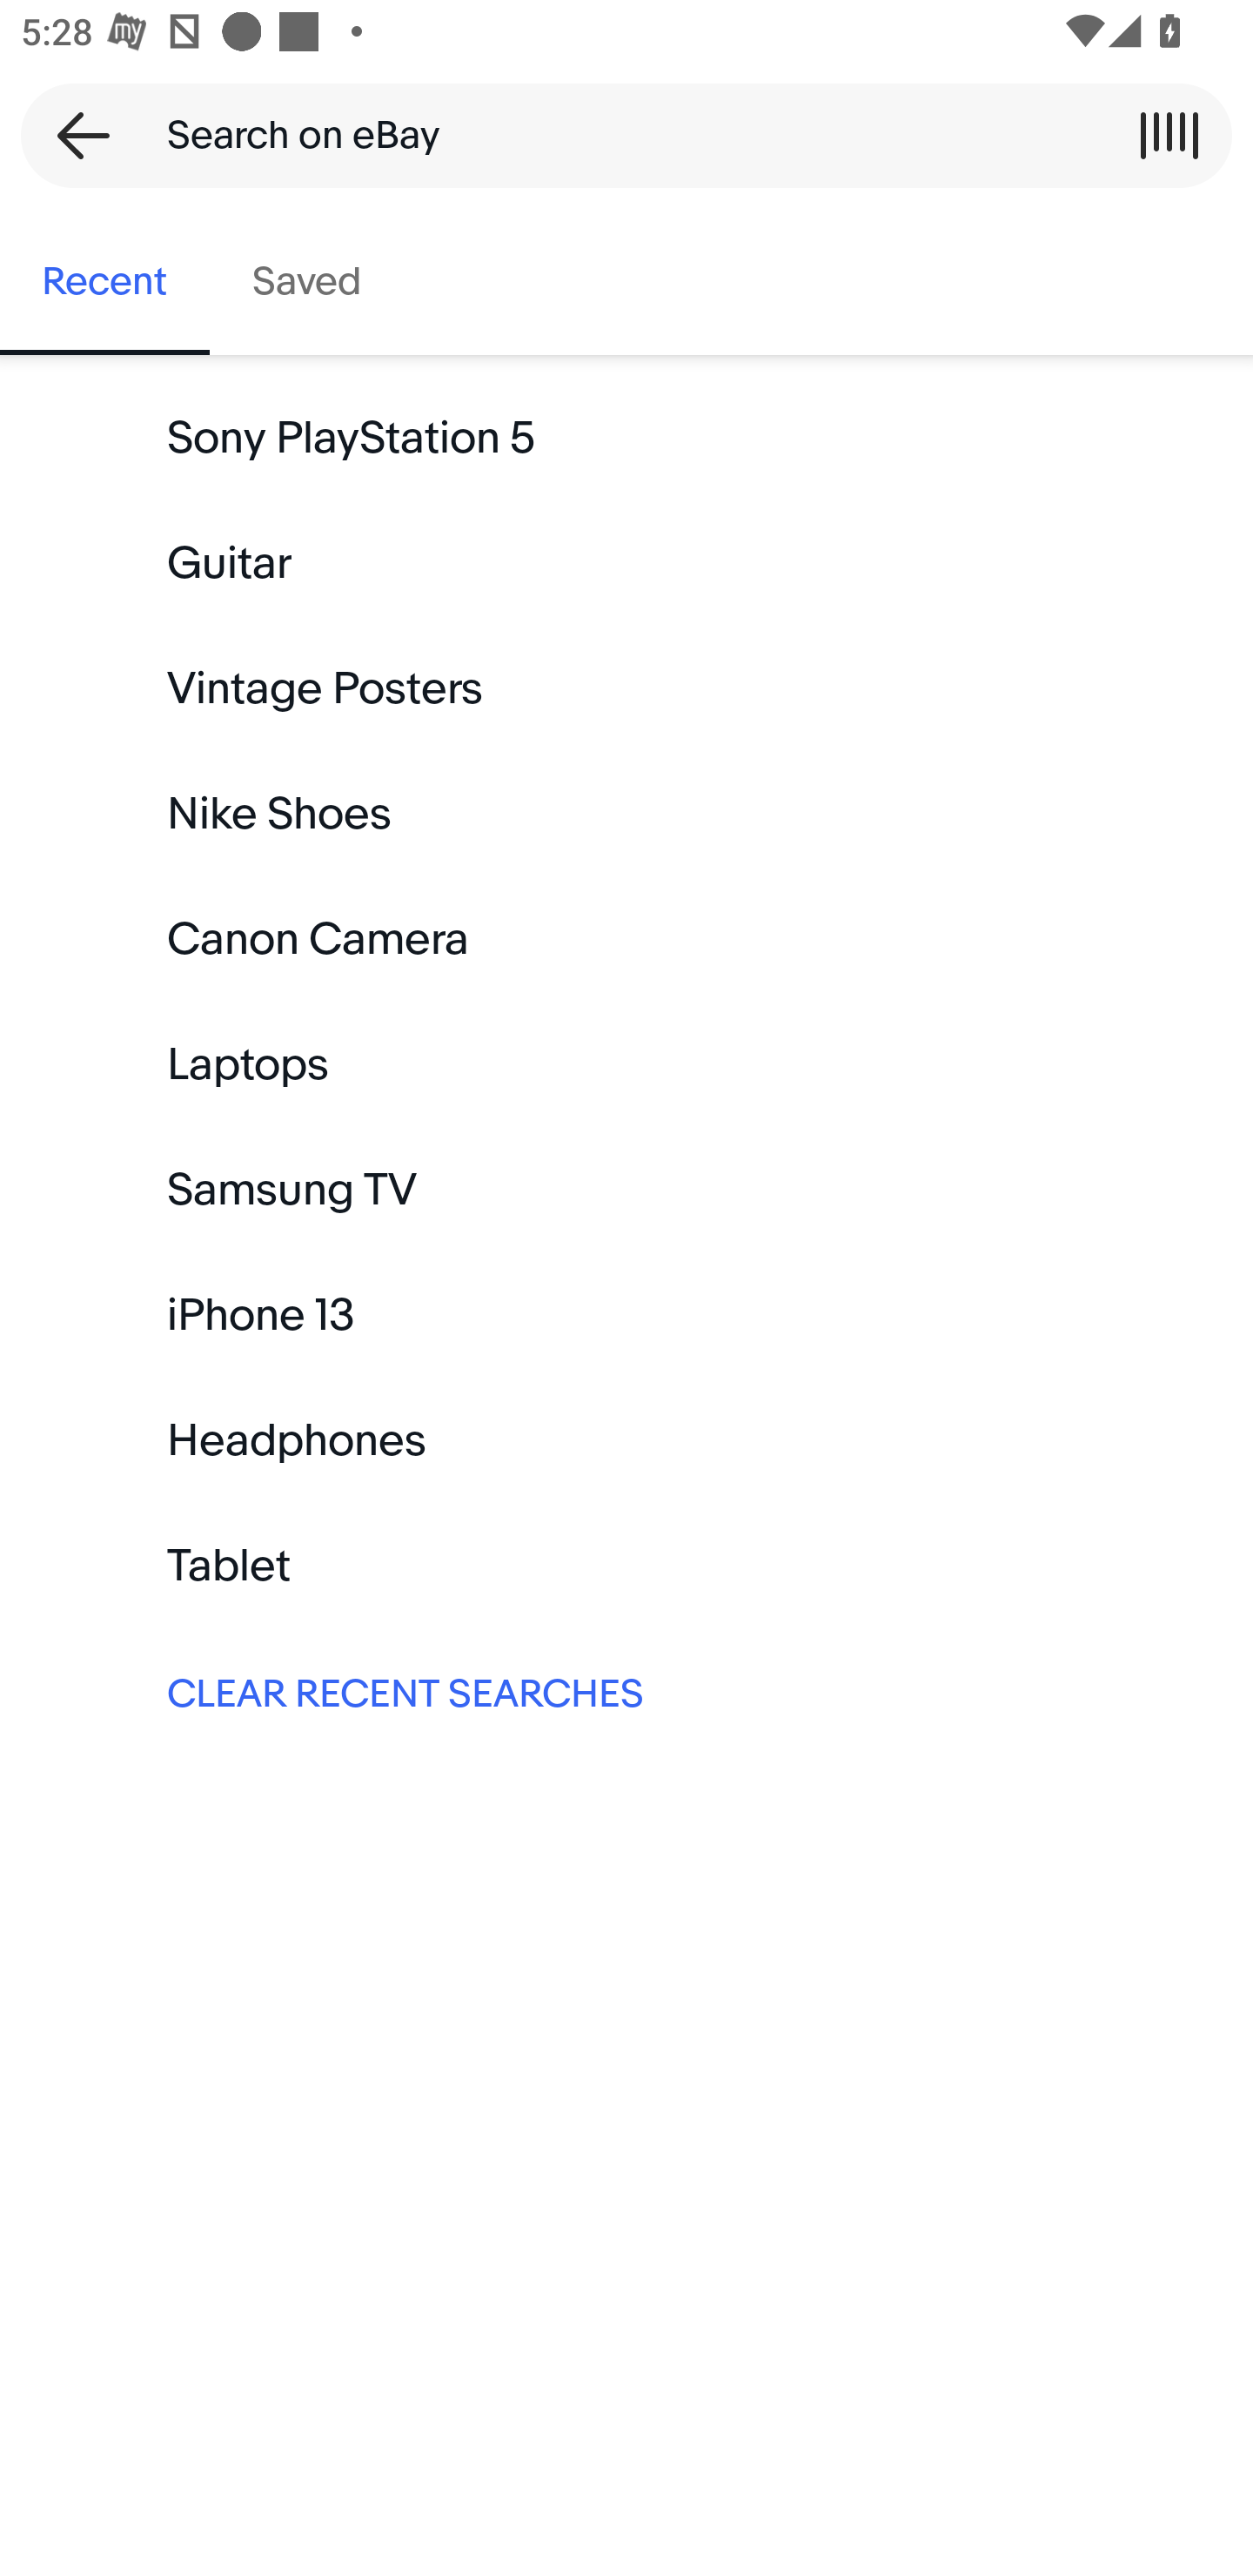 The height and width of the screenshot is (2576, 1253). I want to click on Vintage Posters Keyword search Vintage Posters:, so click(626, 689).